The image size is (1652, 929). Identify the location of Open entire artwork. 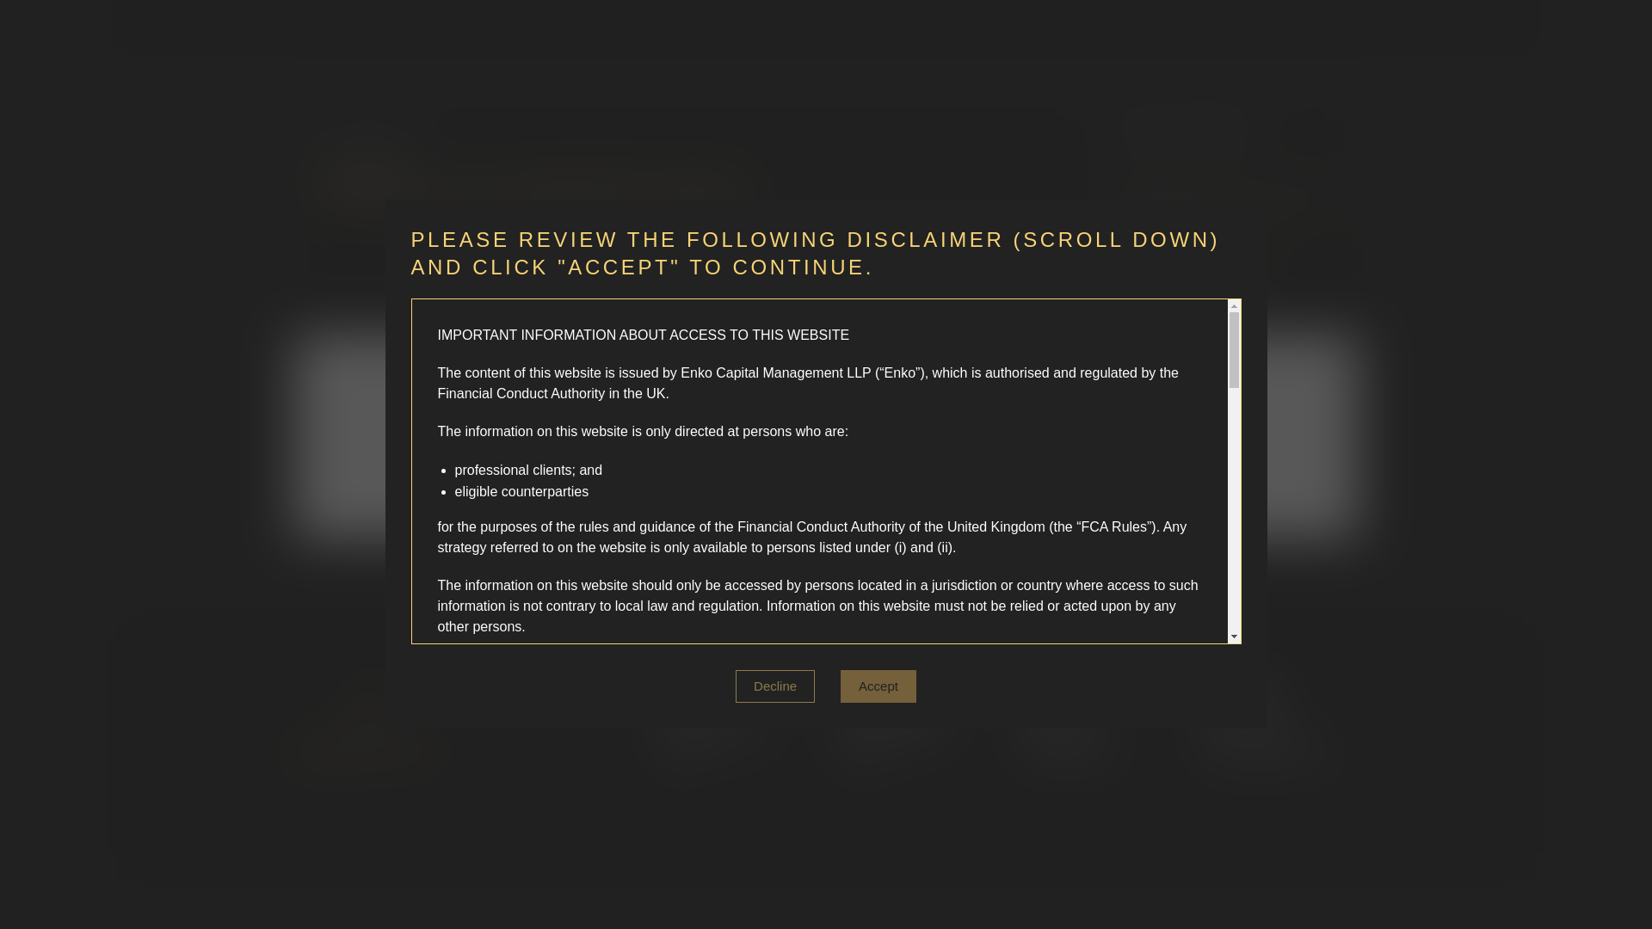
(1199, 265).